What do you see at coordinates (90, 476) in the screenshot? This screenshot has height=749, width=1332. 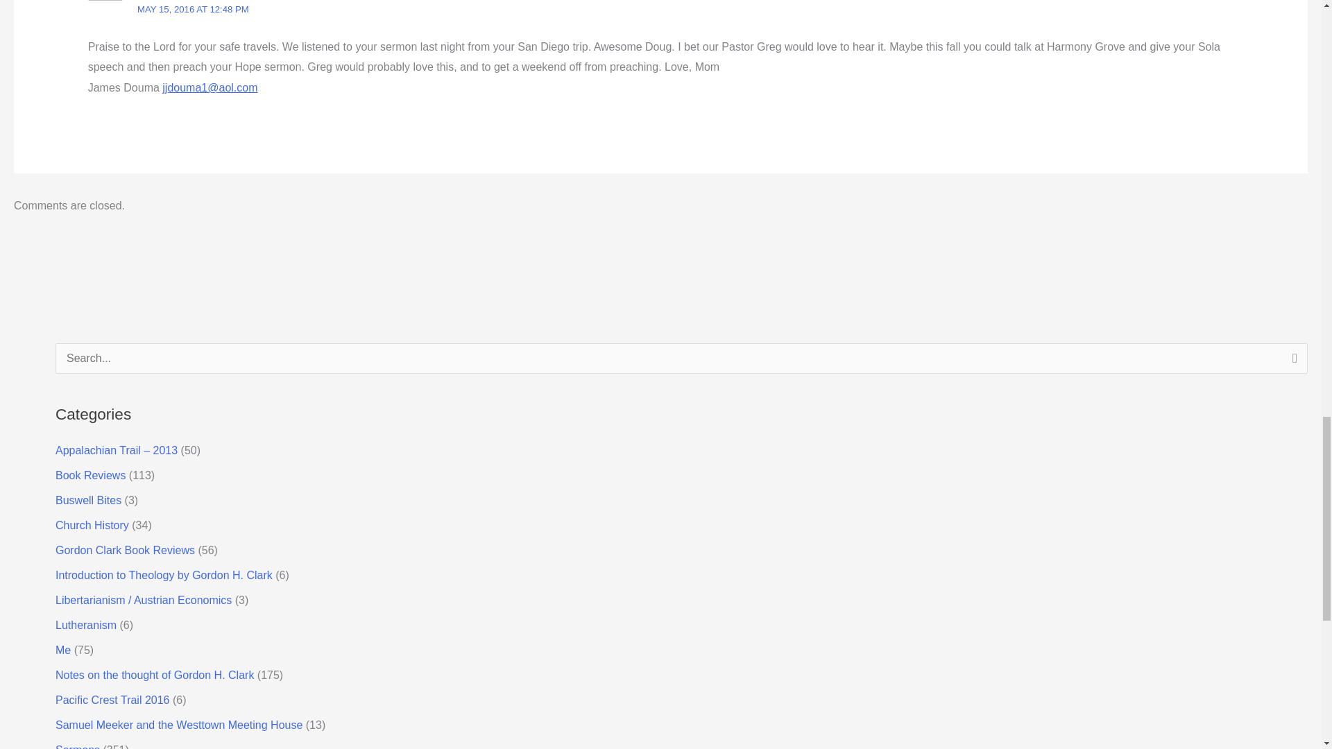 I see `Book Reviews` at bounding box center [90, 476].